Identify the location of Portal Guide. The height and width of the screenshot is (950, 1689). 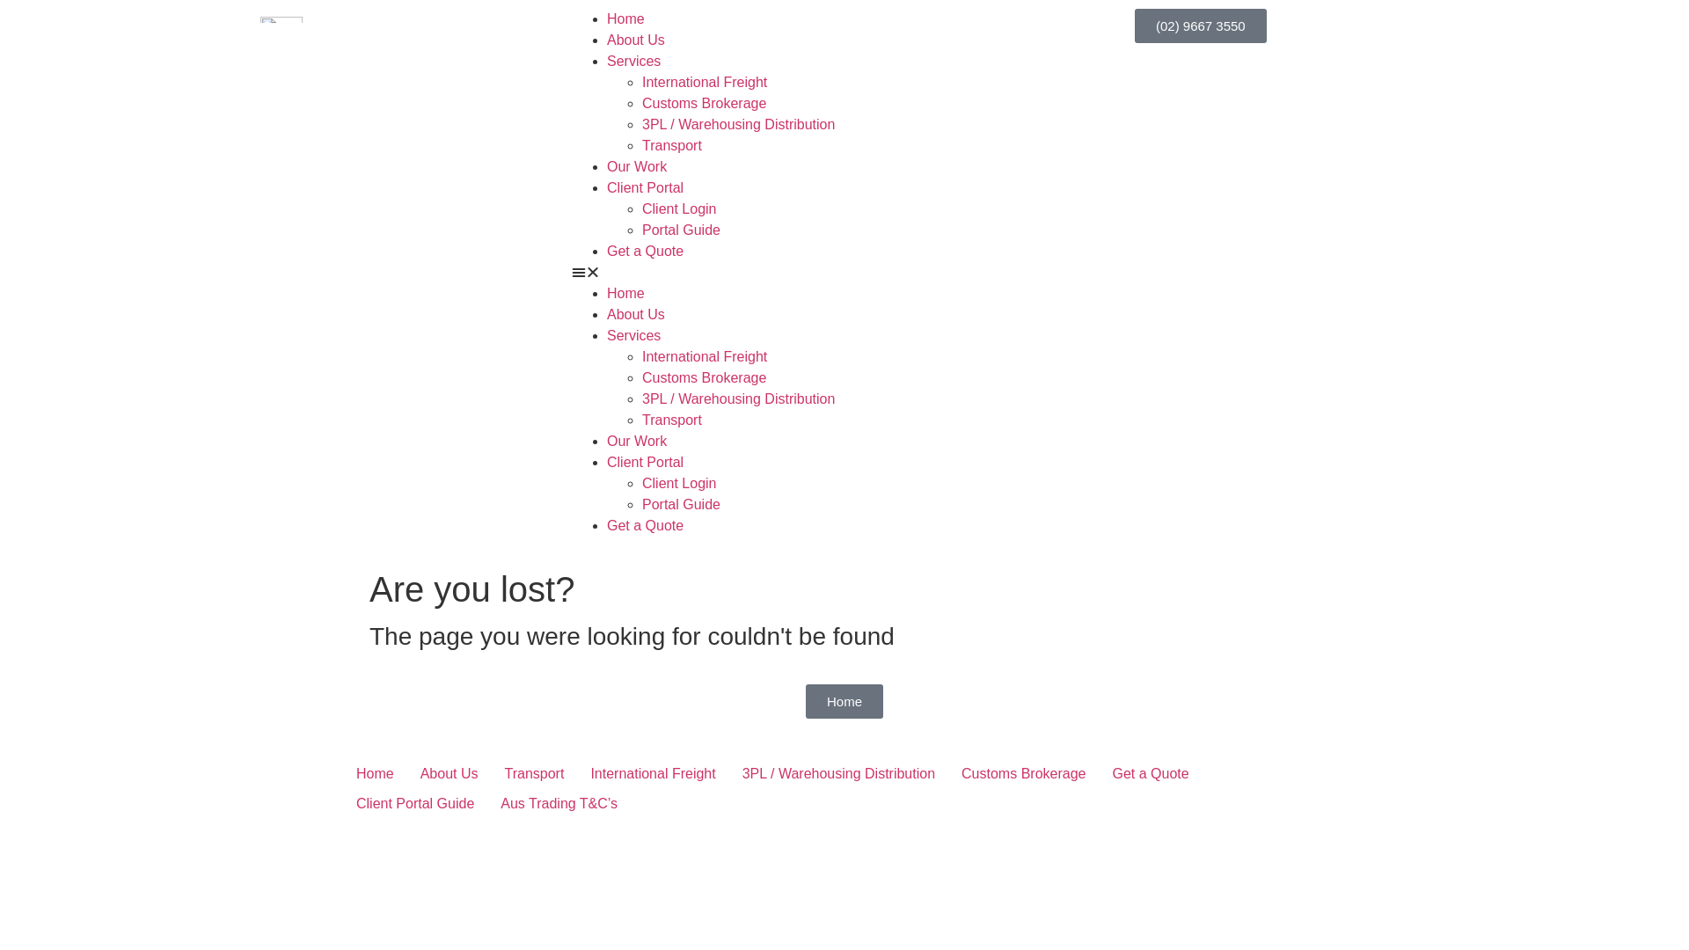
(681, 230).